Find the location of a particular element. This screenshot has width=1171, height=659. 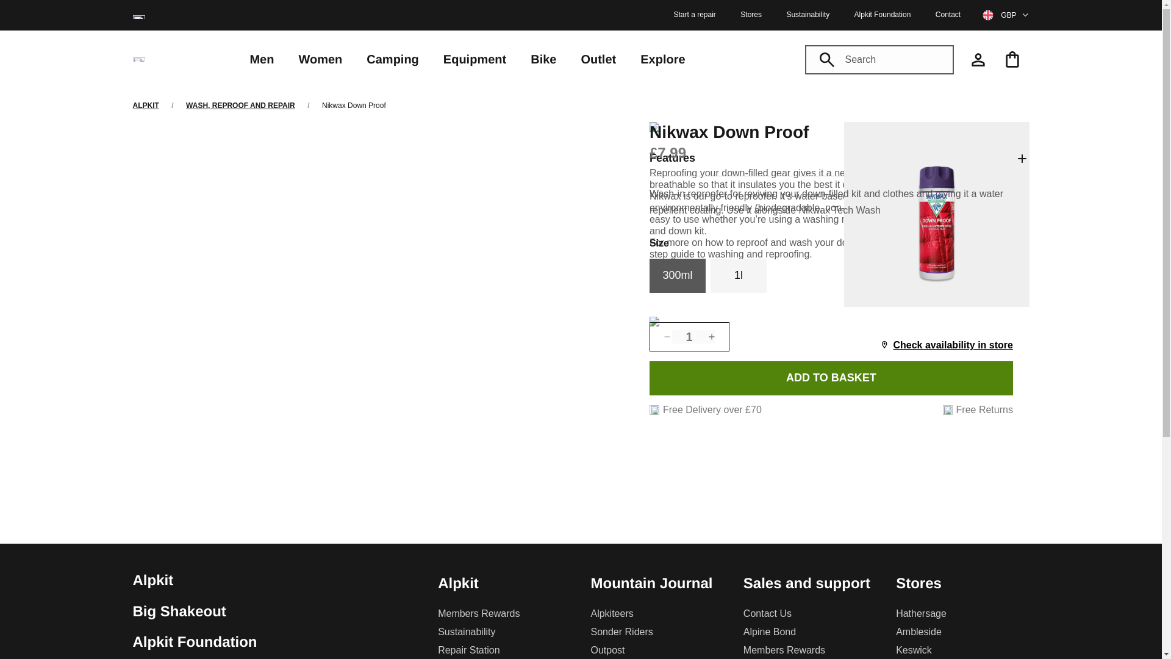

1 is located at coordinates (694, 337).